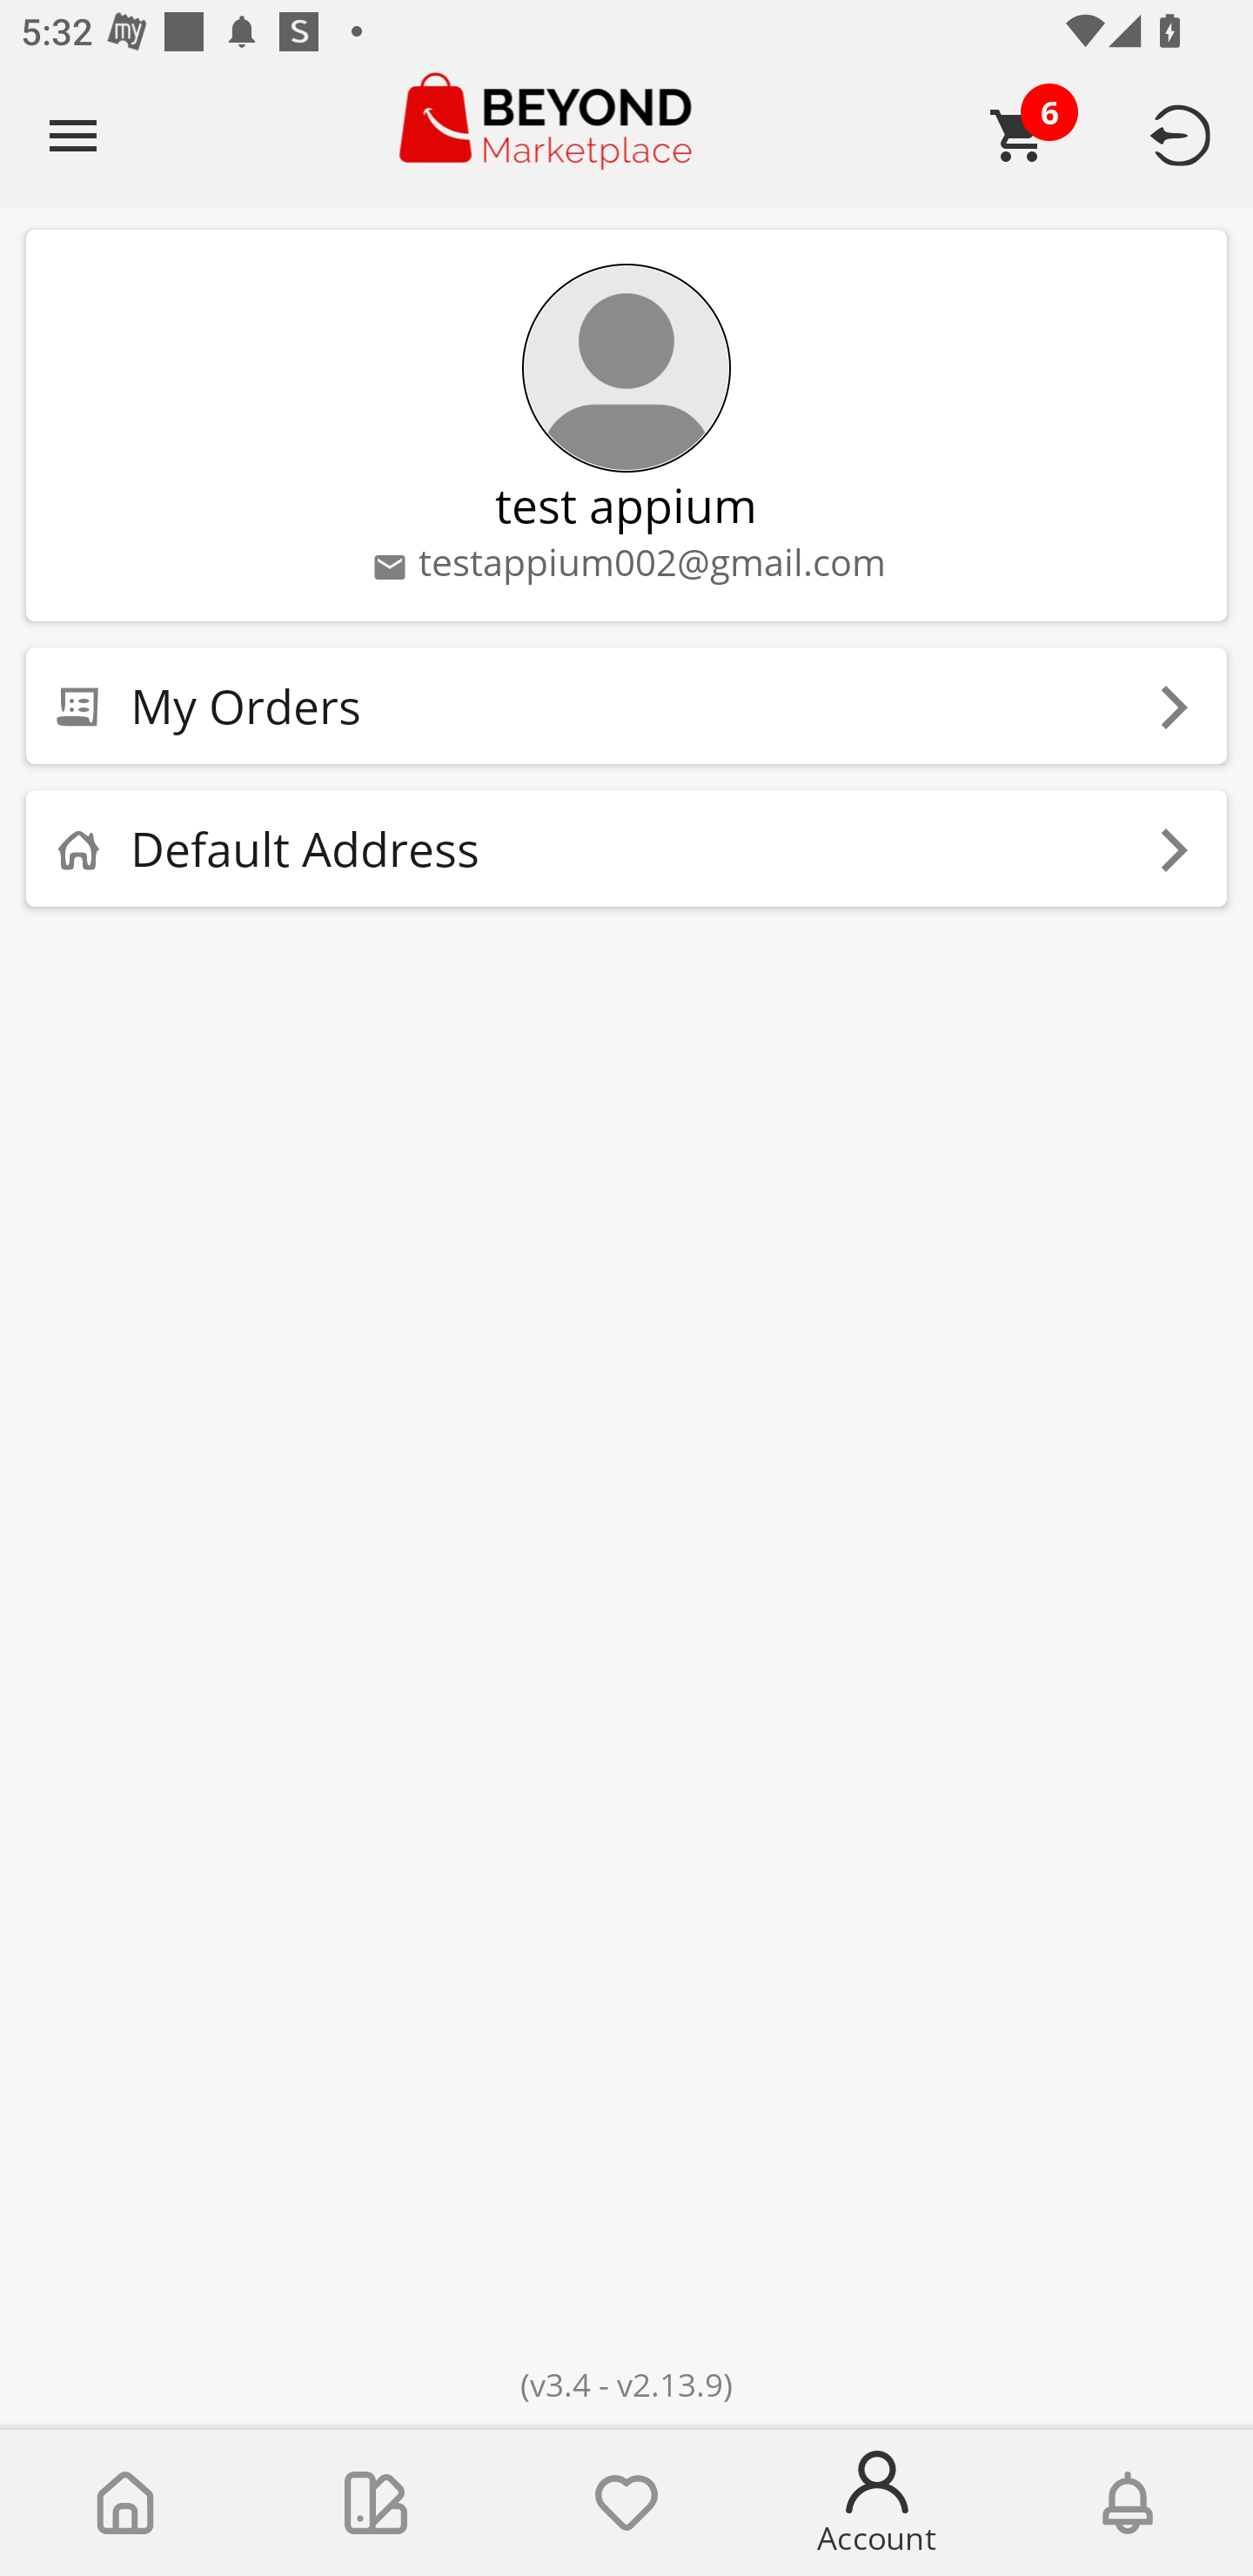  What do you see at coordinates (125, 2503) in the screenshot?
I see `Home` at bounding box center [125, 2503].